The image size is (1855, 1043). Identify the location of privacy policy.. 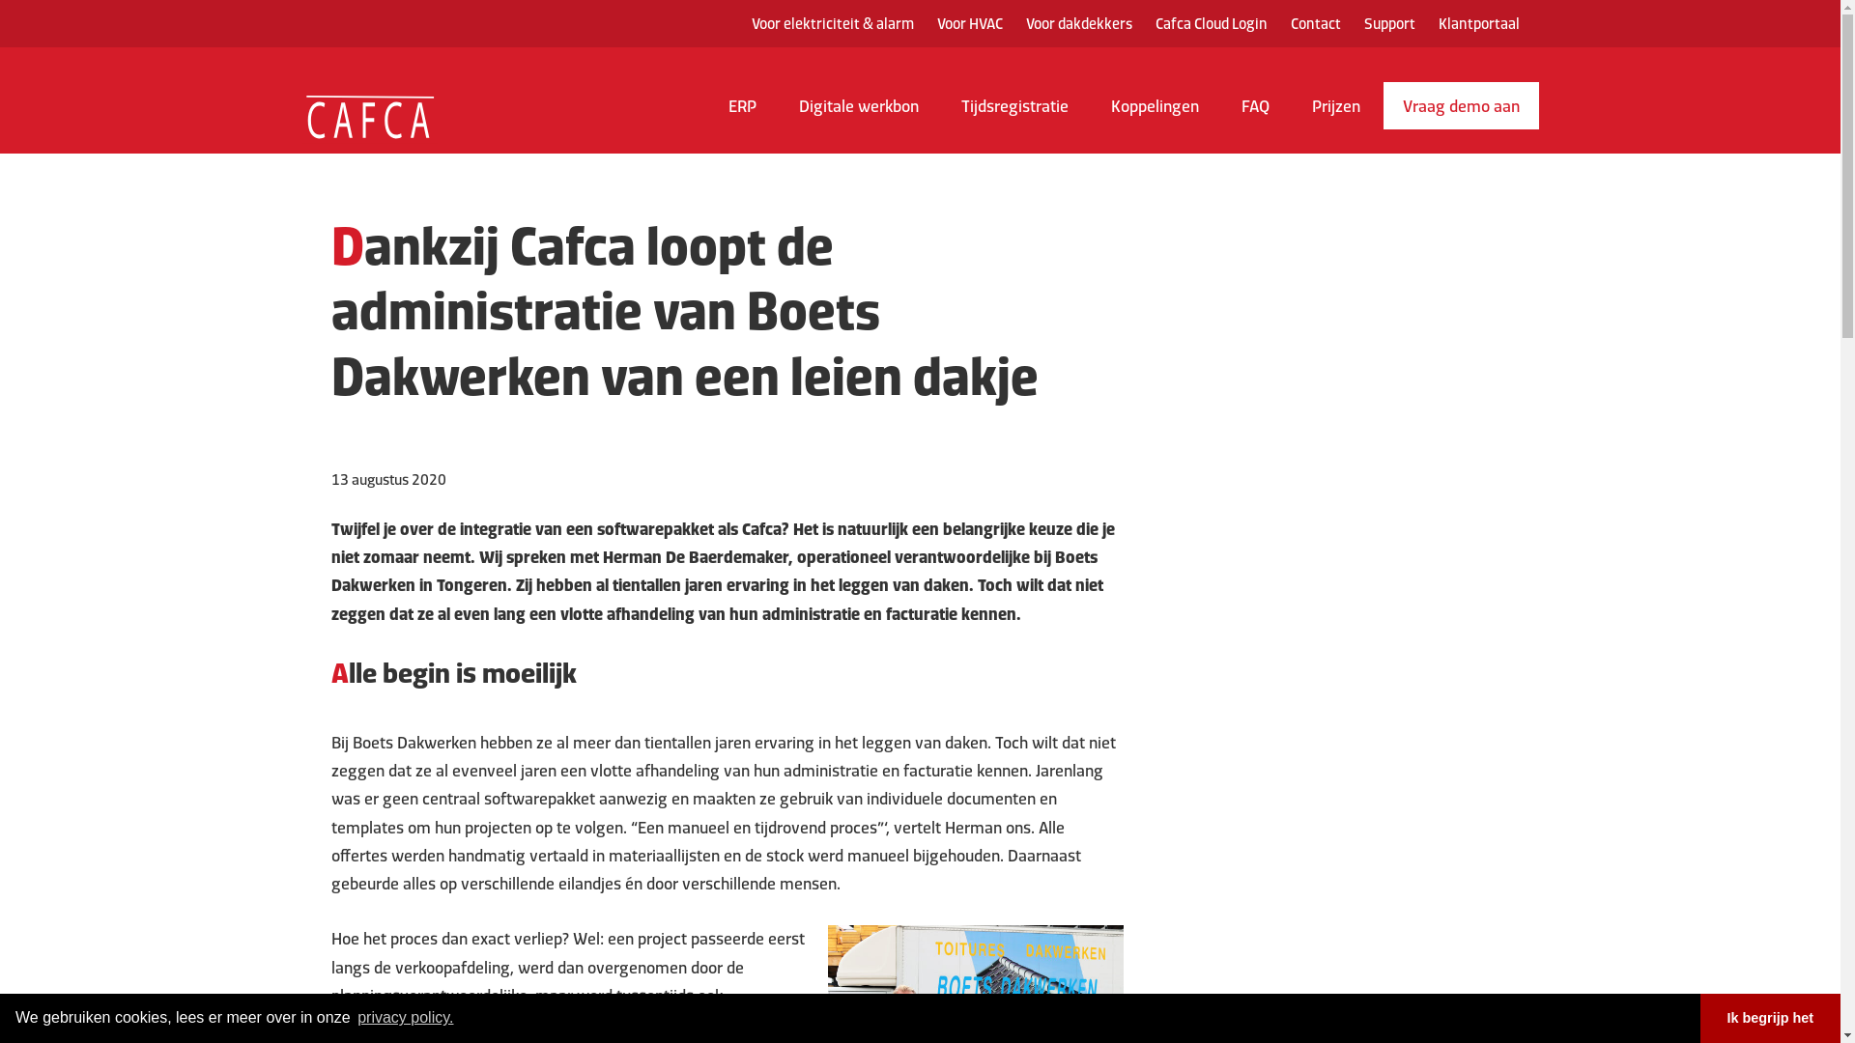
(406, 1018).